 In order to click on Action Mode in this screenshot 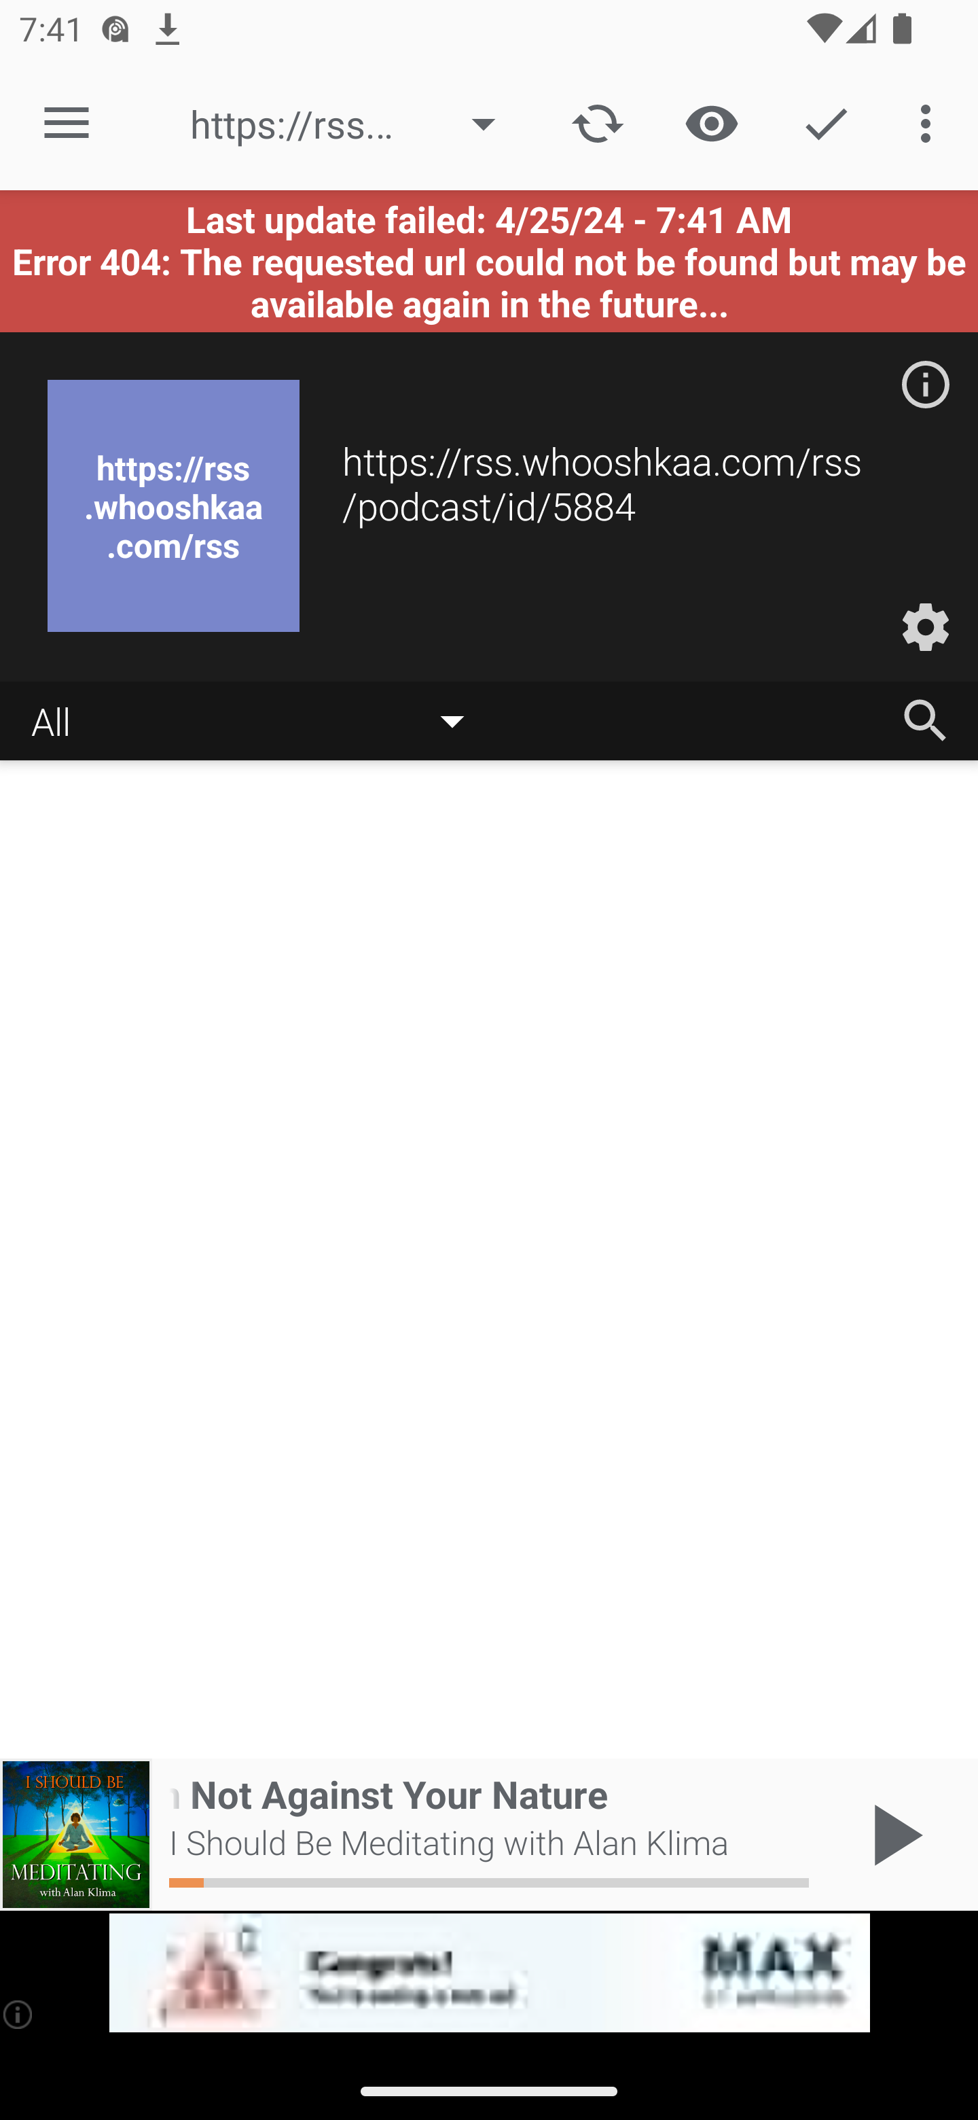, I will do `click(826, 122)`.